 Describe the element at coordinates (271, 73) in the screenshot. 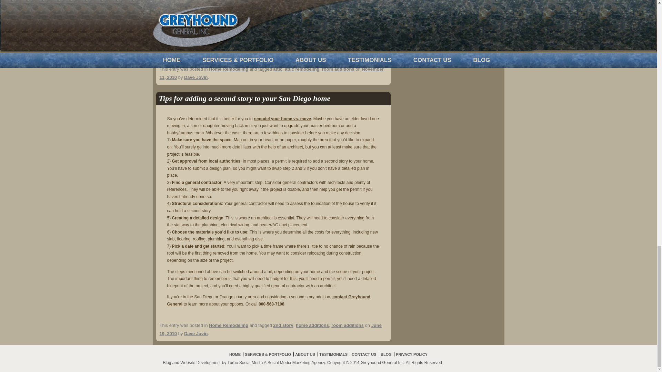

I see `12:54 am` at that location.